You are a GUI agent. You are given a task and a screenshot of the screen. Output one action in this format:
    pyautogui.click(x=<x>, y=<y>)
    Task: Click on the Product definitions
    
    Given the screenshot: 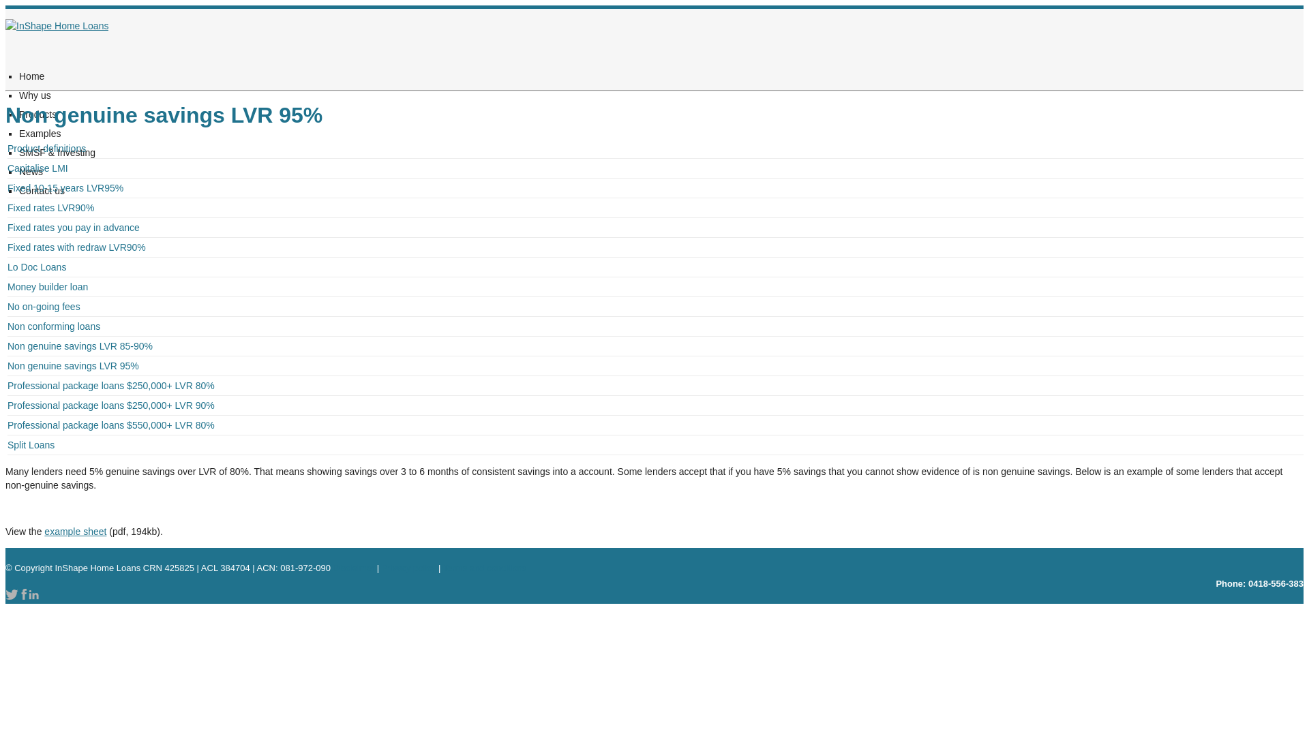 What is the action you would take?
    pyautogui.click(x=656, y=149)
    